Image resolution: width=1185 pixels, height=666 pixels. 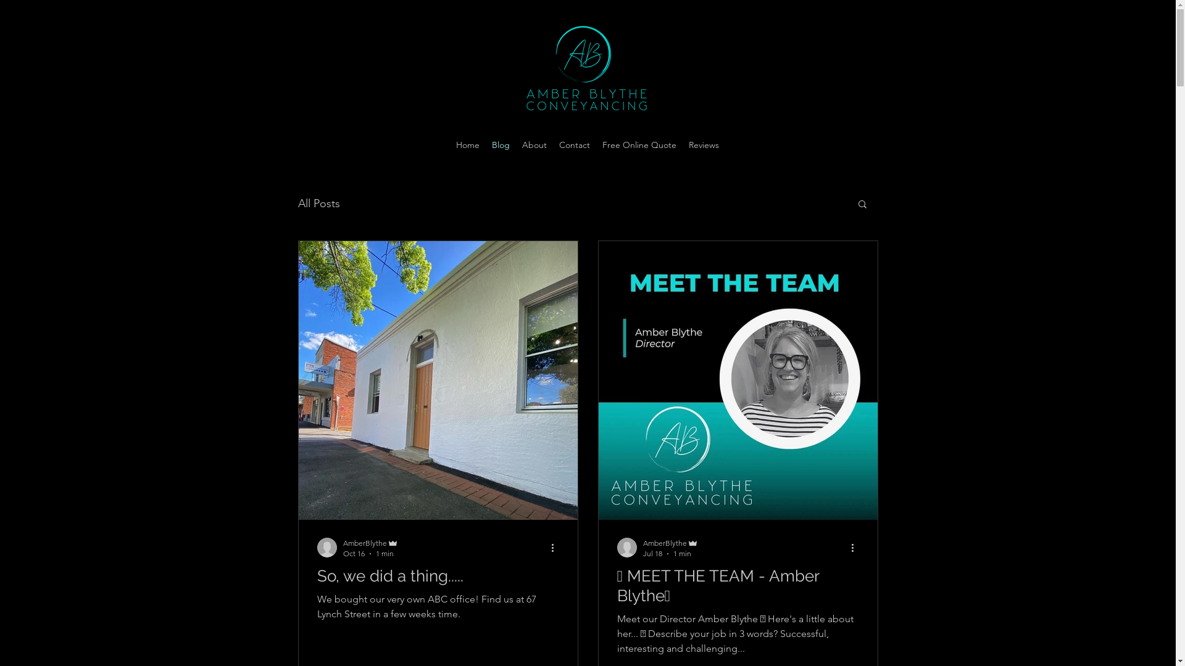 What do you see at coordinates (671, 543) in the screenshot?
I see `AmberBlythe` at bounding box center [671, 543].